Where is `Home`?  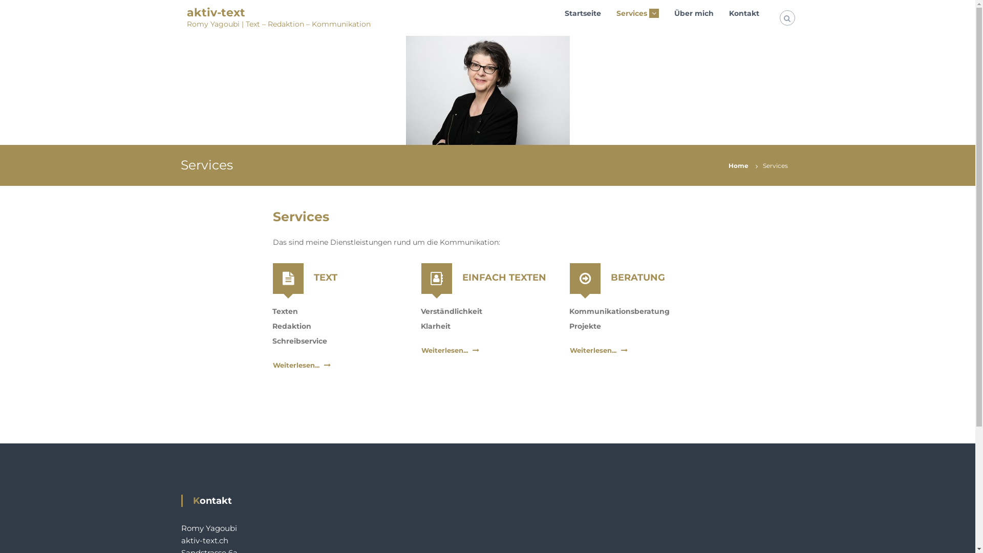
Home is located at coordinates (738, 165).